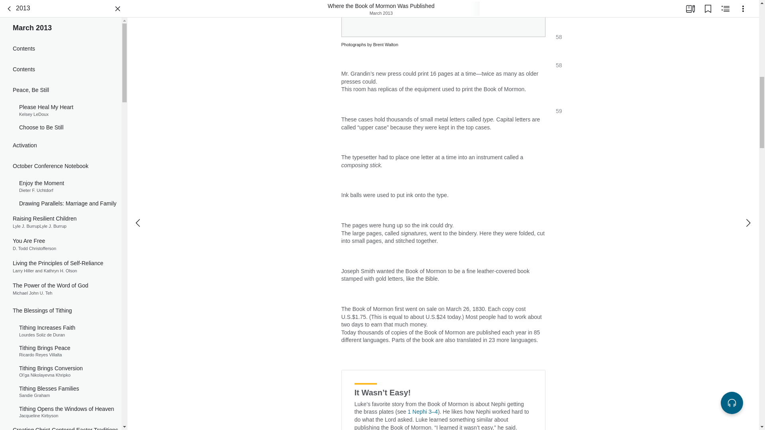 Image resolution: width=765 pixels, height=430 pixels. Describe the element at coordinates (61, 343) in the screenshot. I see `What Happens after We Die?` at that location.